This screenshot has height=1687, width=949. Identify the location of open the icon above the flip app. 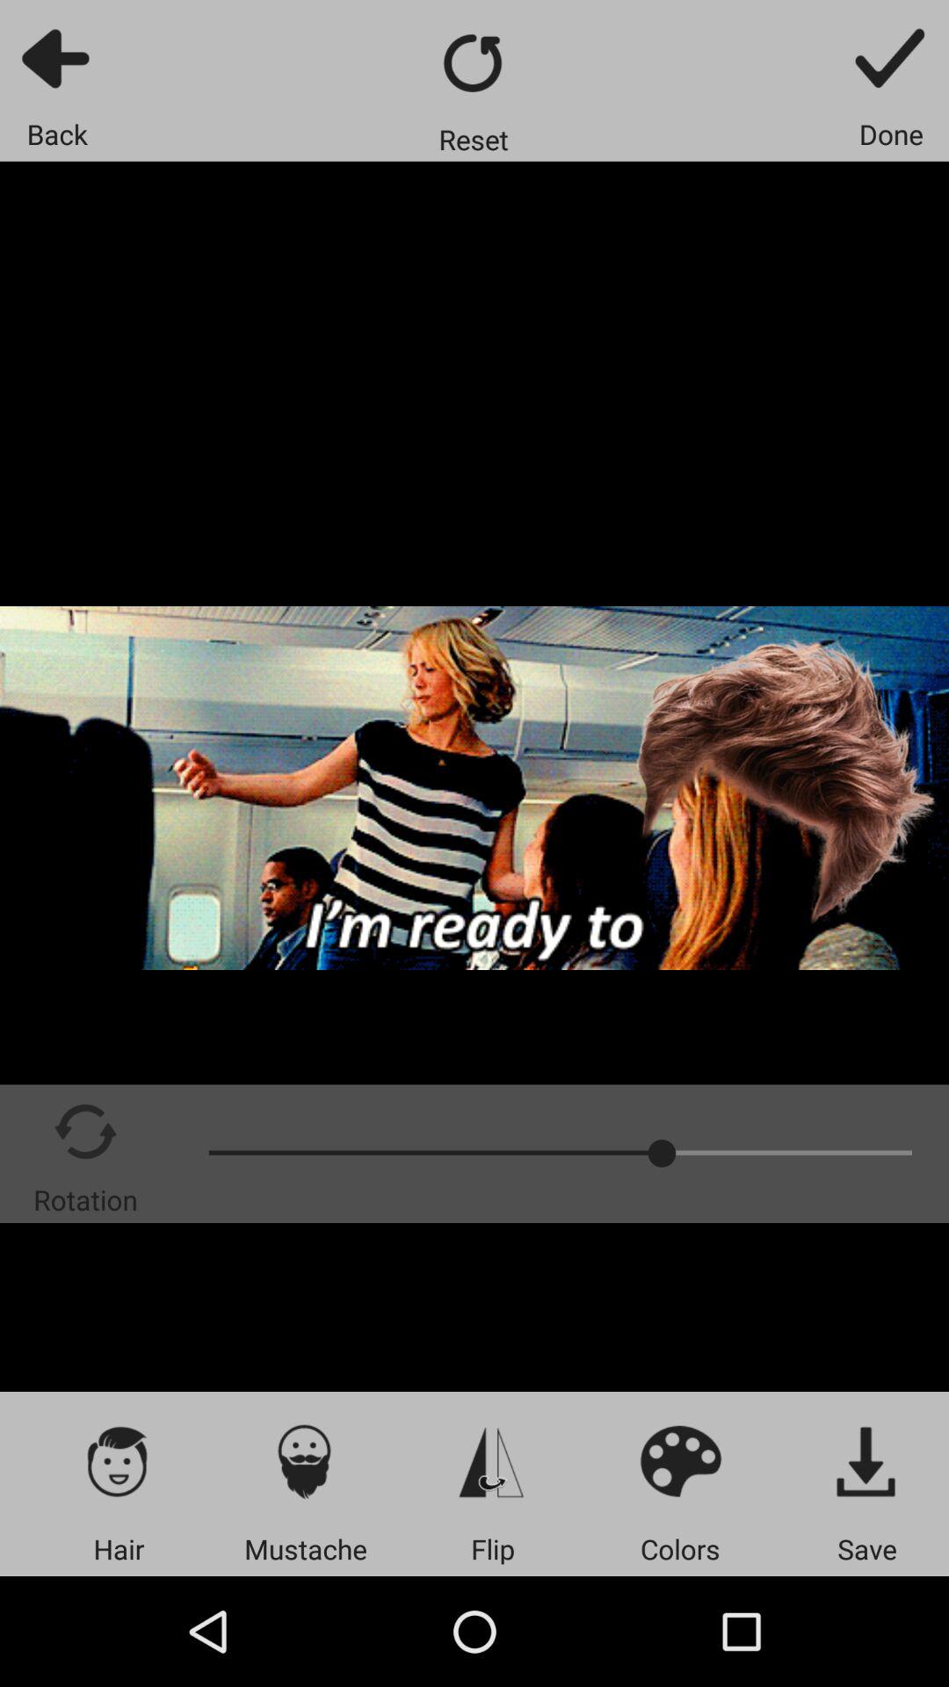
(492, 1460).